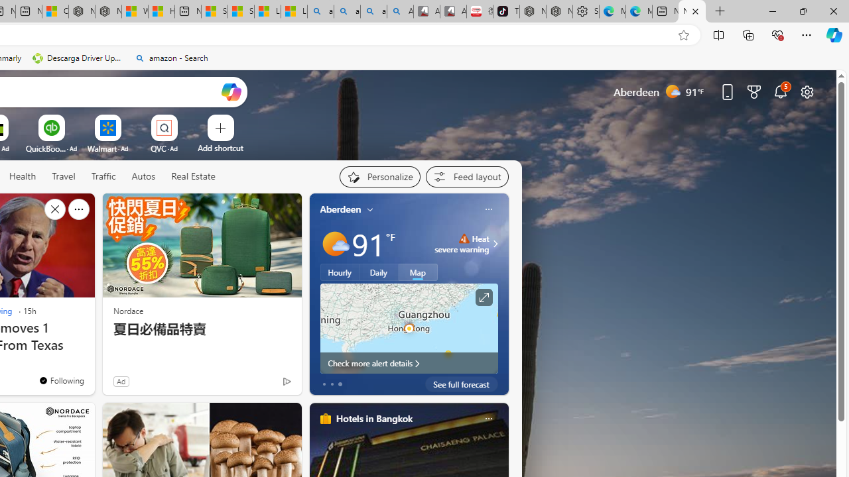  I want to click on Travel, so click(64, 177).